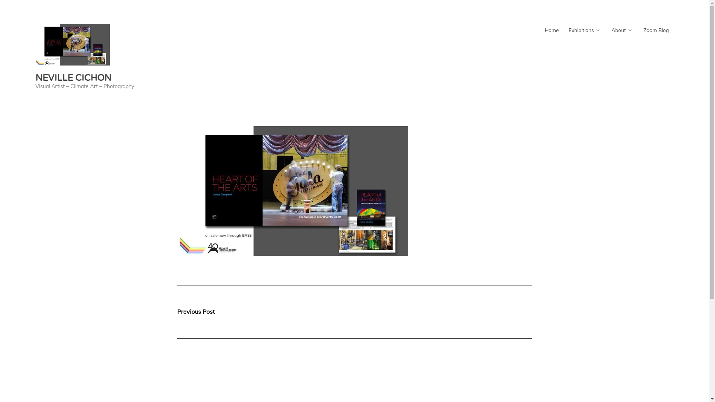 This screenshot has width=715, height=402. Describe the element at coordinates (266, 312) in the screenshot. I see `Previous Post` at that location.